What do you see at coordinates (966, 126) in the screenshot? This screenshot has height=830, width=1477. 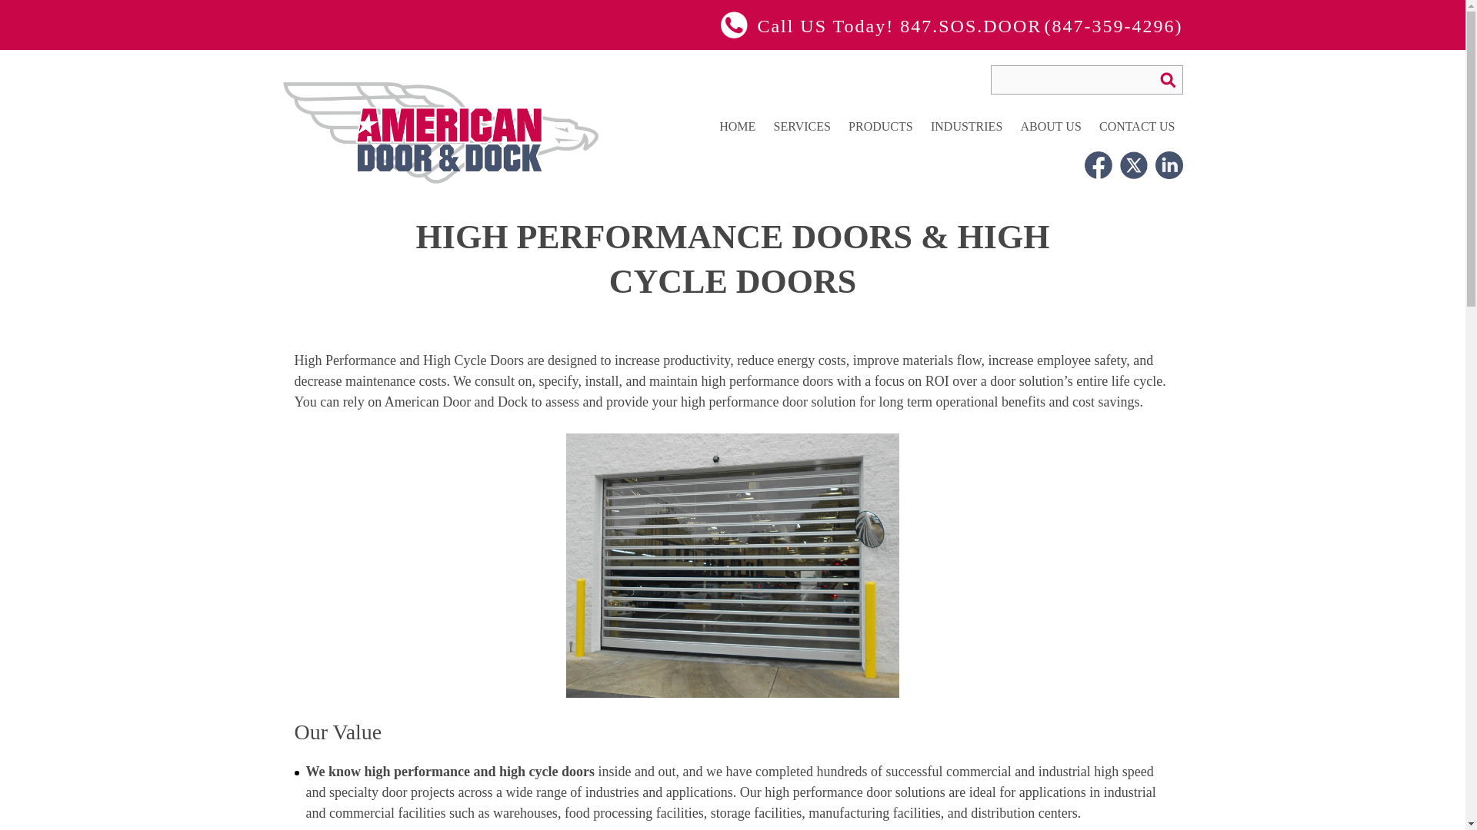 I see `INDUSTRIES` at bounding box center [966, 126].